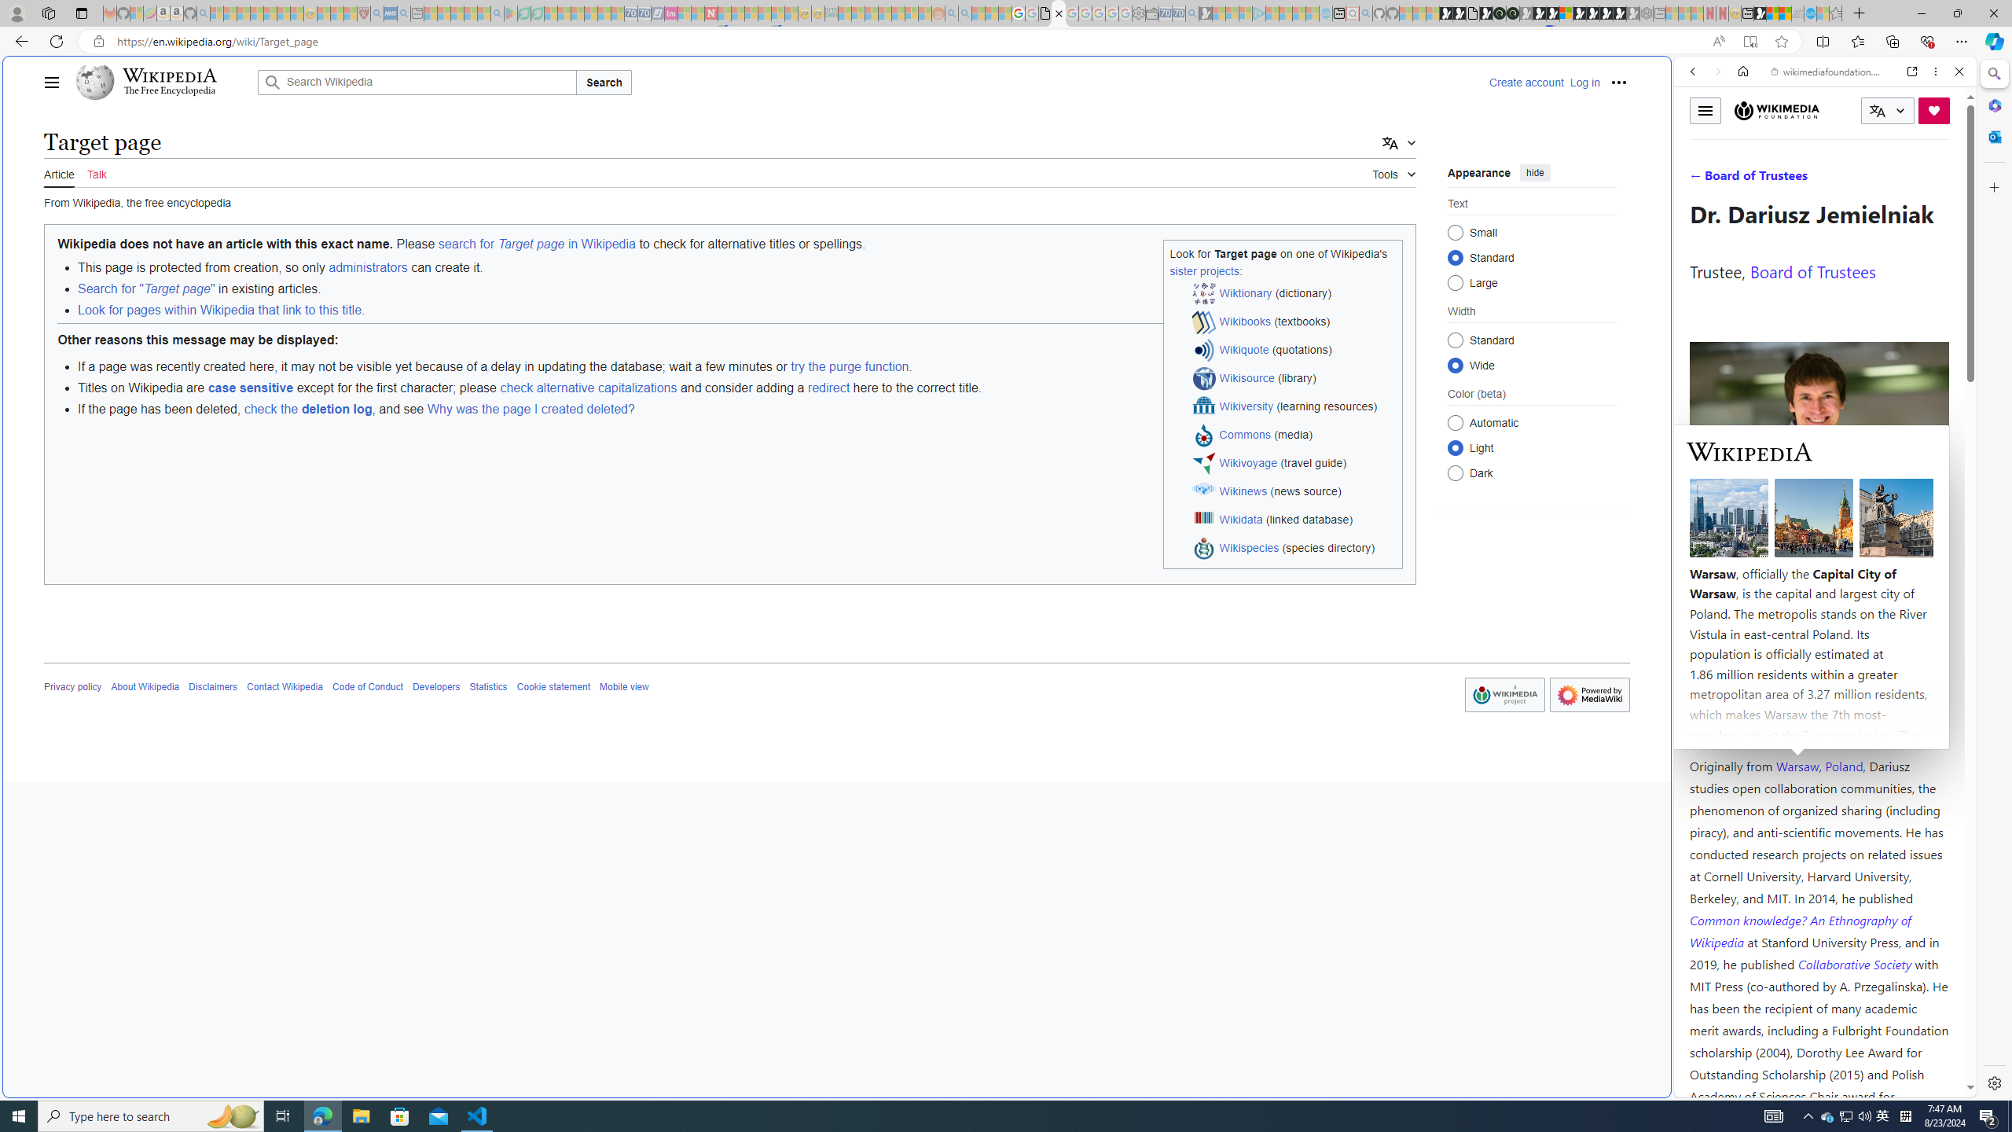 This screenshot has height=1132, width=2012. Describe the element at coordinates (1294, 379) in the screenshot. I see `Wikisource (library)` at that location.